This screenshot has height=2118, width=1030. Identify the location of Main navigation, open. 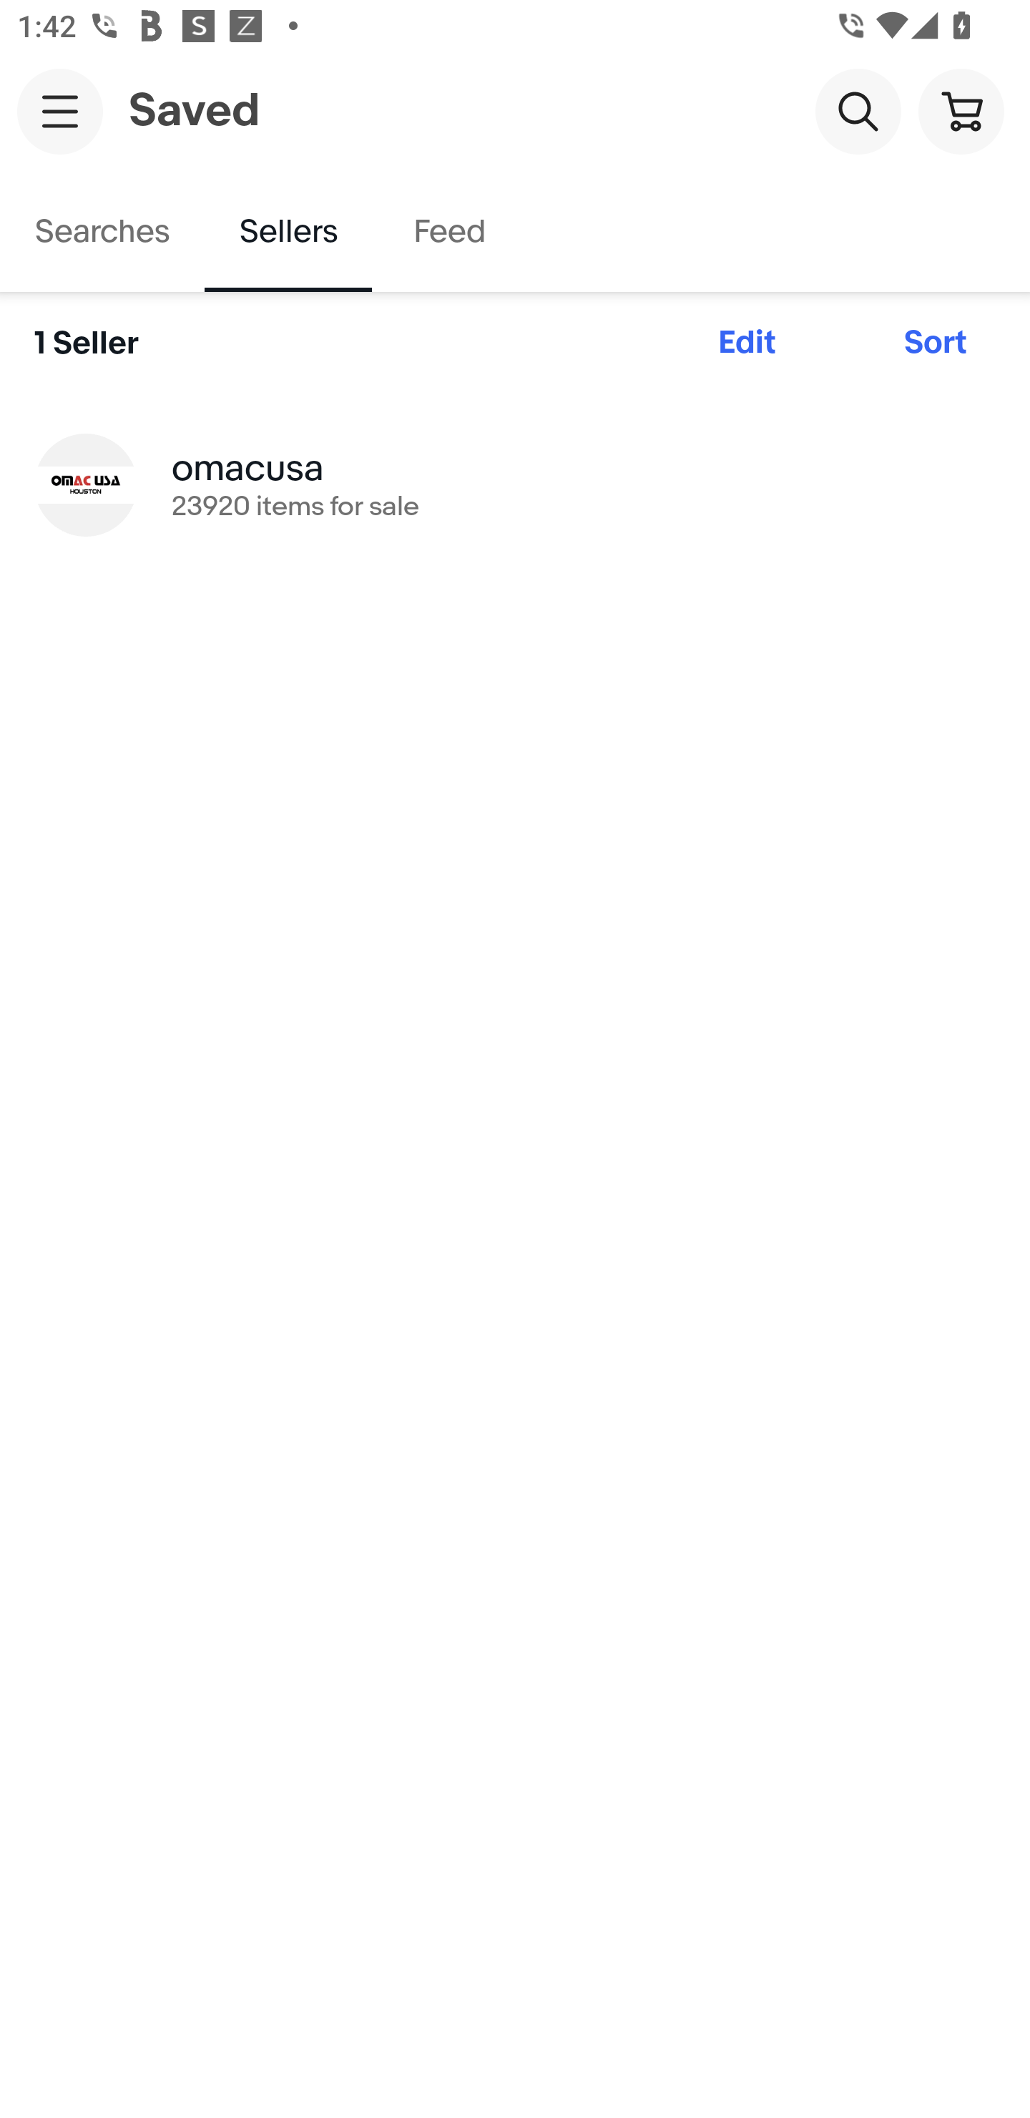
(60, 111).